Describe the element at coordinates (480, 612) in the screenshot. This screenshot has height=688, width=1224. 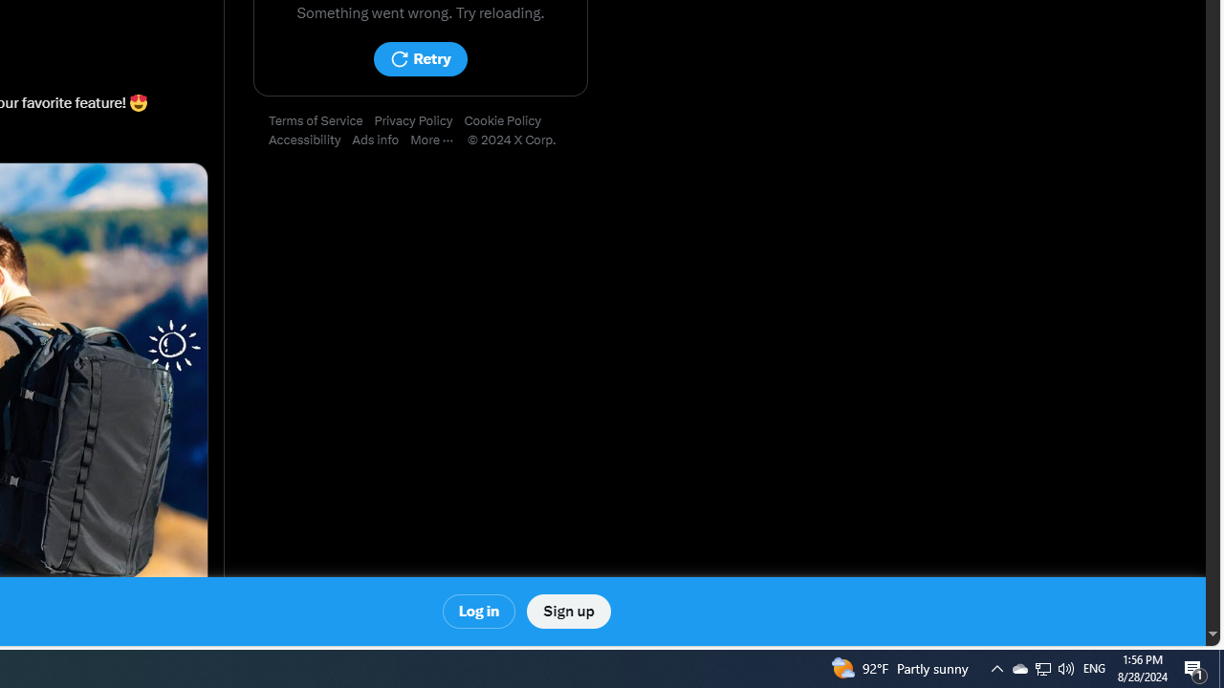
I see `Log in` at that location.